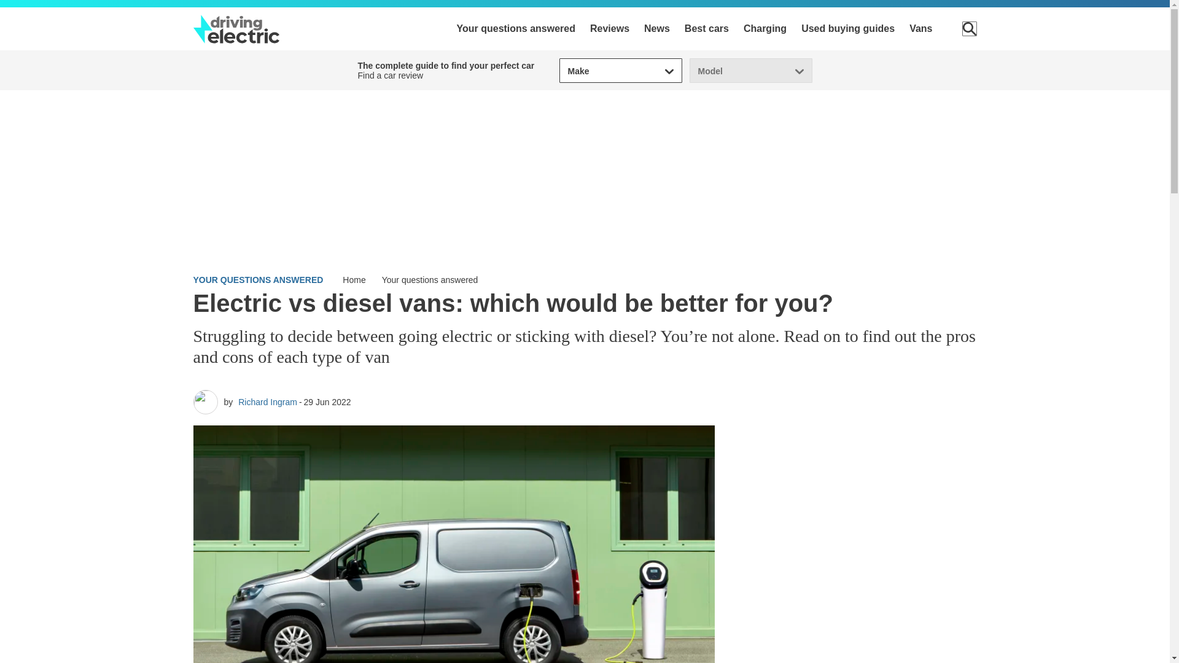 This screenshot has height=663, width=1179. I want to click on Best cars, so click(706, 28).